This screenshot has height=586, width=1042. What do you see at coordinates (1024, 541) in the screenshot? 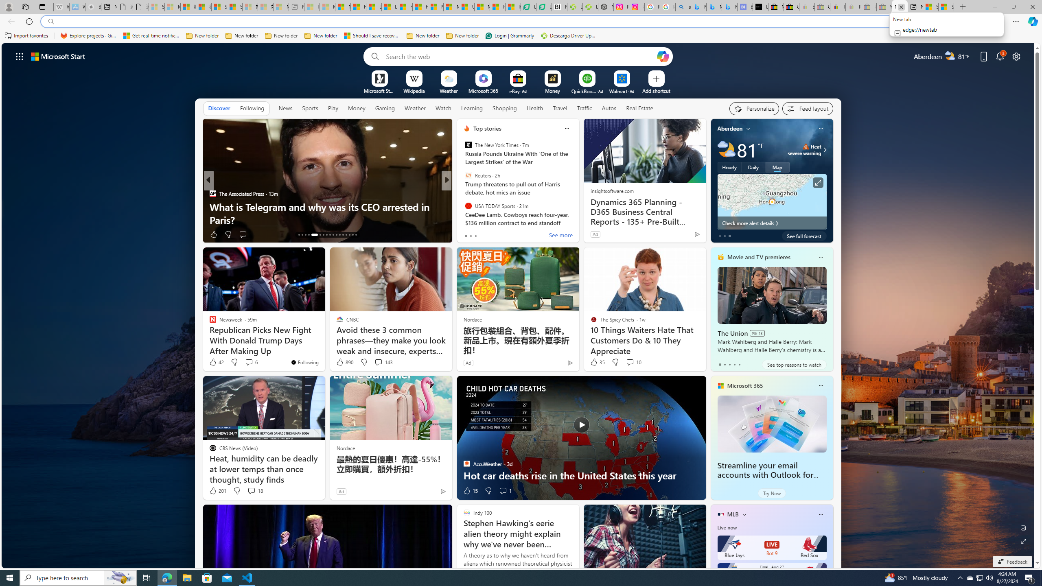
I see `Expand background` at bounding box center [1024, 541].